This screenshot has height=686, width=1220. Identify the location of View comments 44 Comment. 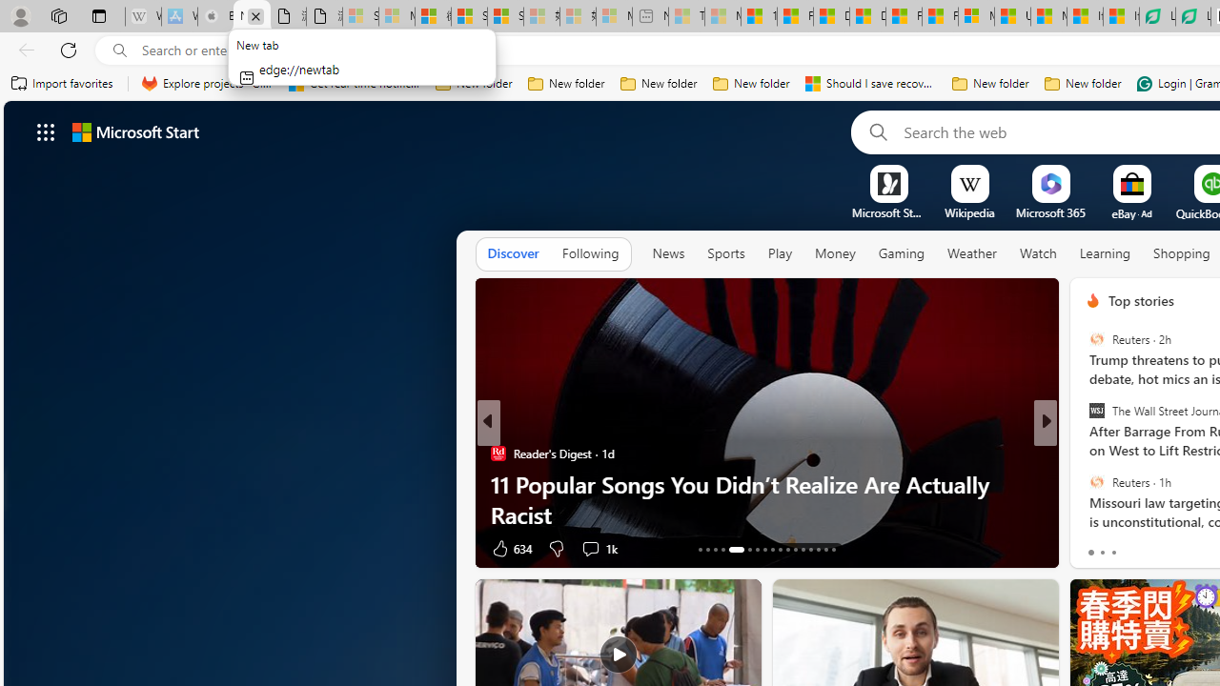
(1186, 547).